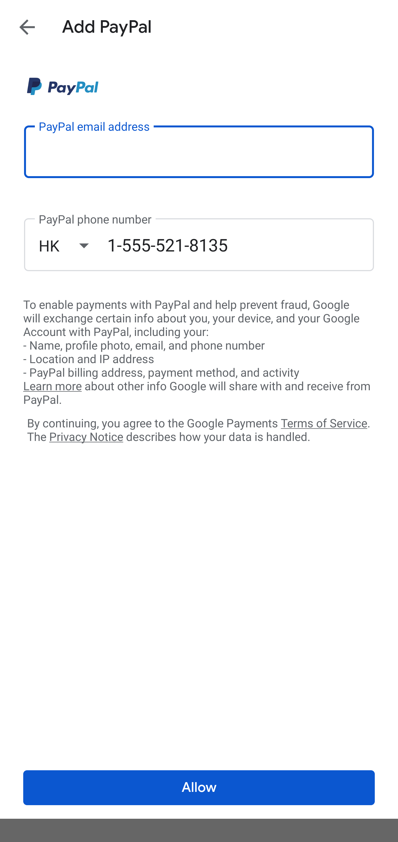 Image resolution: width=398 pixels, height=842 pixels. I want to click on Allow, so click(199, 788).